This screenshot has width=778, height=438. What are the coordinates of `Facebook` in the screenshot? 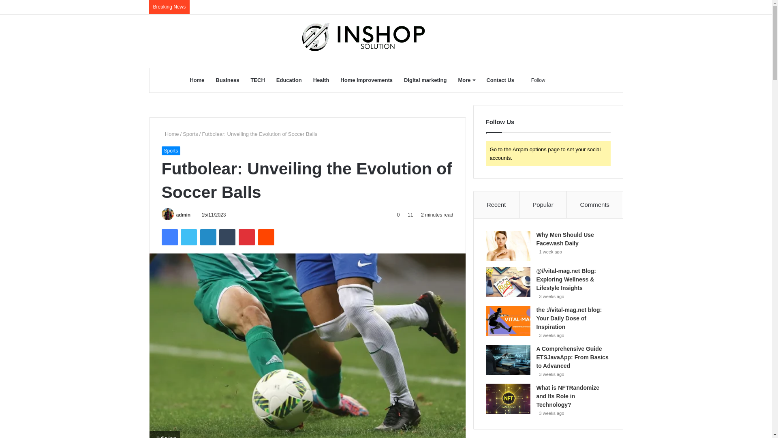 It's located at (169, 237).